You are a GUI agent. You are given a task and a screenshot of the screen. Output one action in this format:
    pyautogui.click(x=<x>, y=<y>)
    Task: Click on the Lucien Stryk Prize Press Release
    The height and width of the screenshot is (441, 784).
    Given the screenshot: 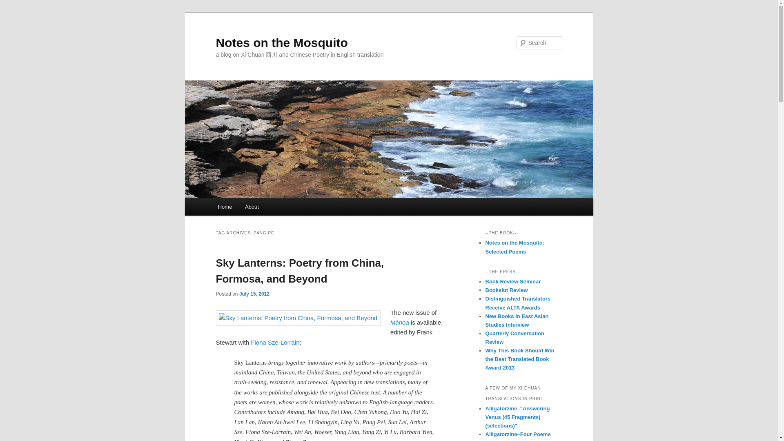 What is the action you would take?
    pyautogui.click(x=518, y=303)
    